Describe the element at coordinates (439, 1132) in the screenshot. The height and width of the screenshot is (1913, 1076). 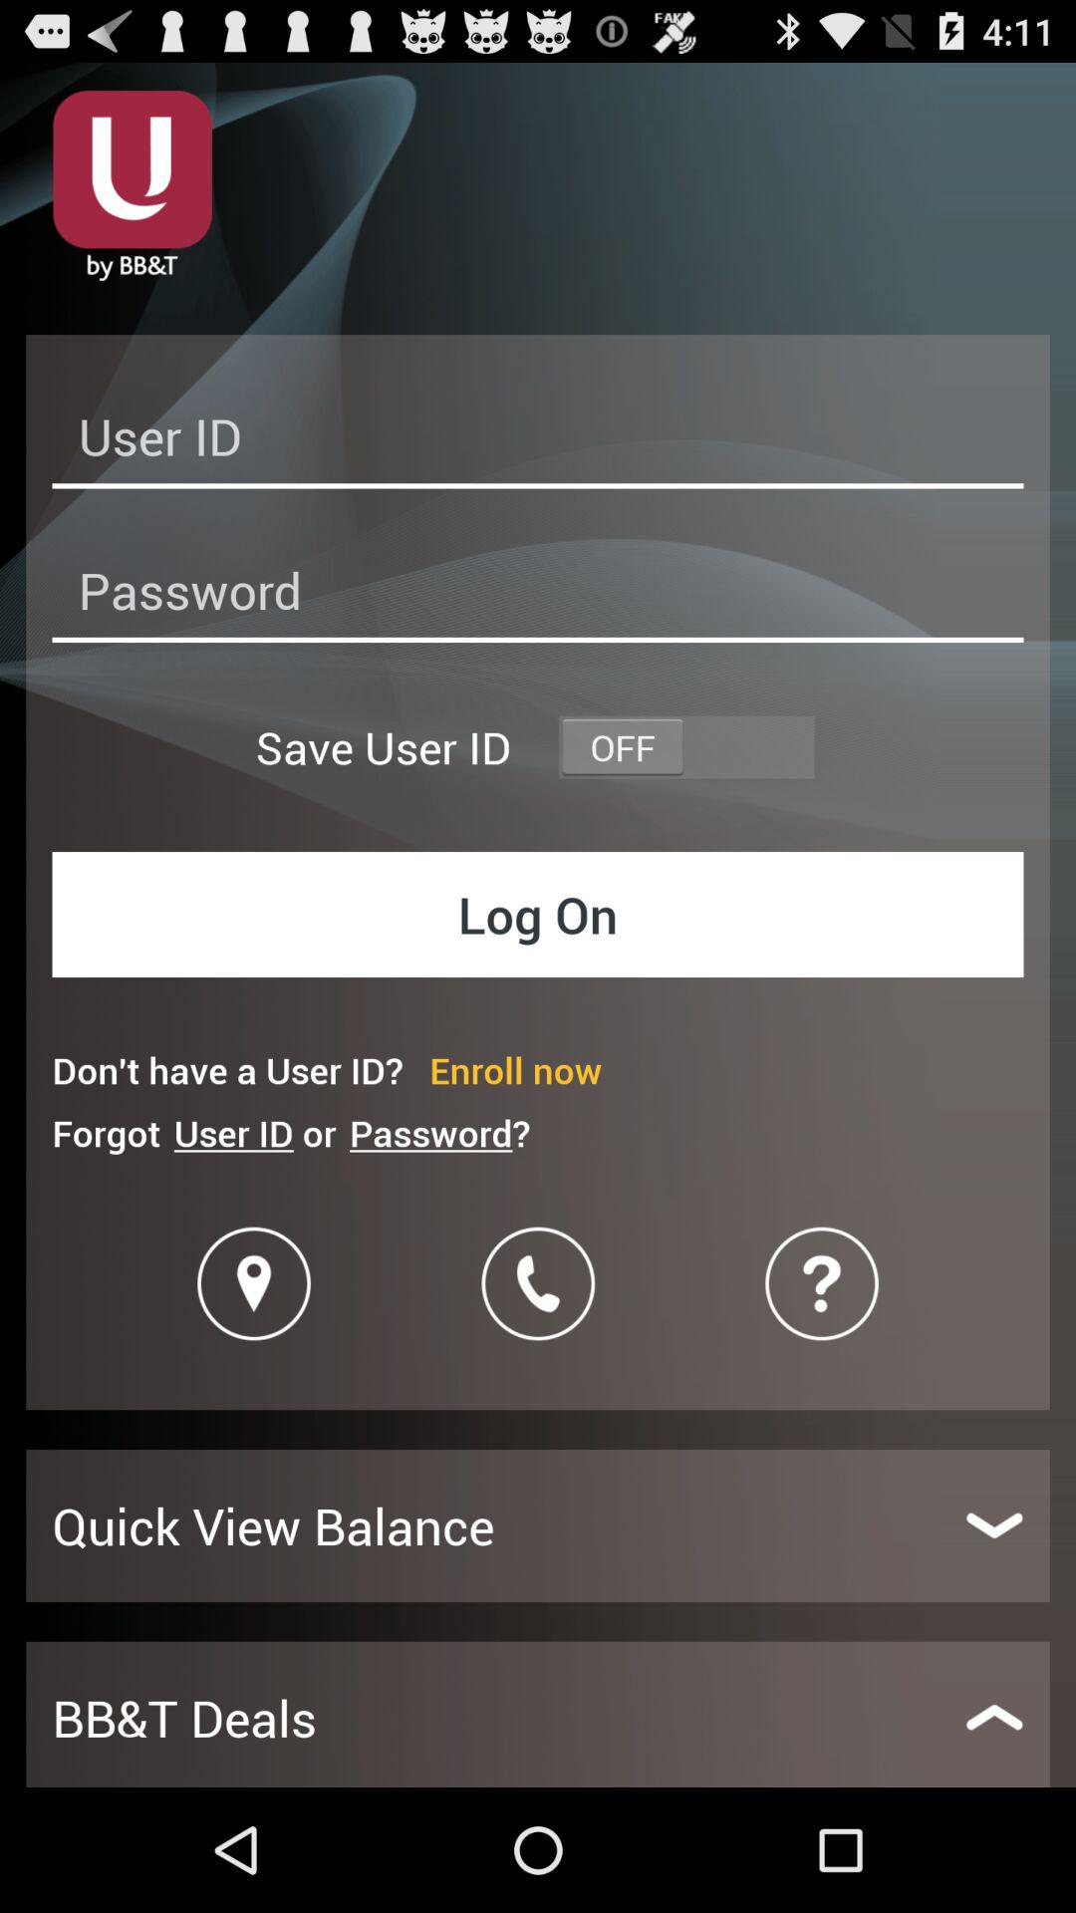
I see `swipe to the password? icon` at that location.